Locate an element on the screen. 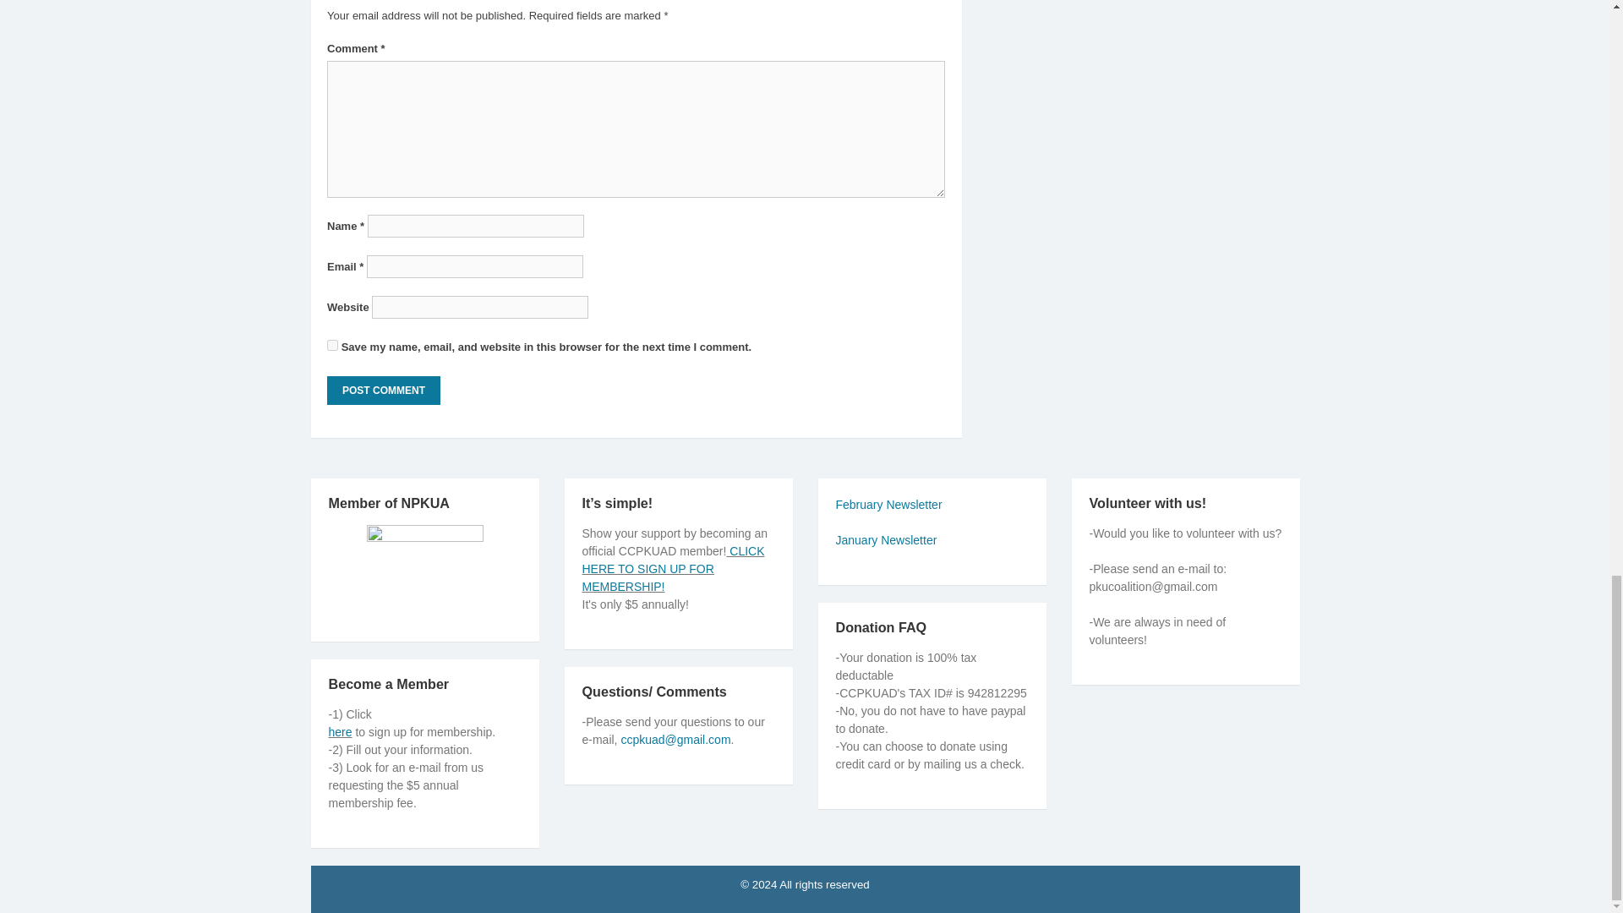 The image size is (1623, 913). January Newsletter is located at coordinates (886, 539).